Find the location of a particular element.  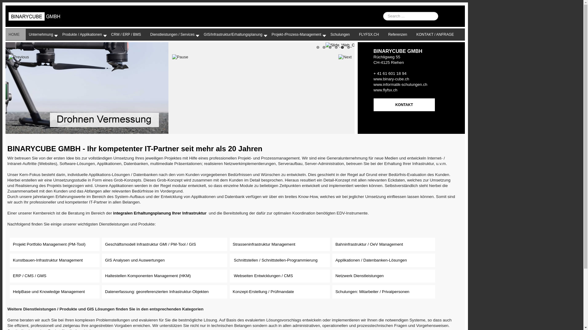

FLYFSX.CH is located at coordinates (371, 35).